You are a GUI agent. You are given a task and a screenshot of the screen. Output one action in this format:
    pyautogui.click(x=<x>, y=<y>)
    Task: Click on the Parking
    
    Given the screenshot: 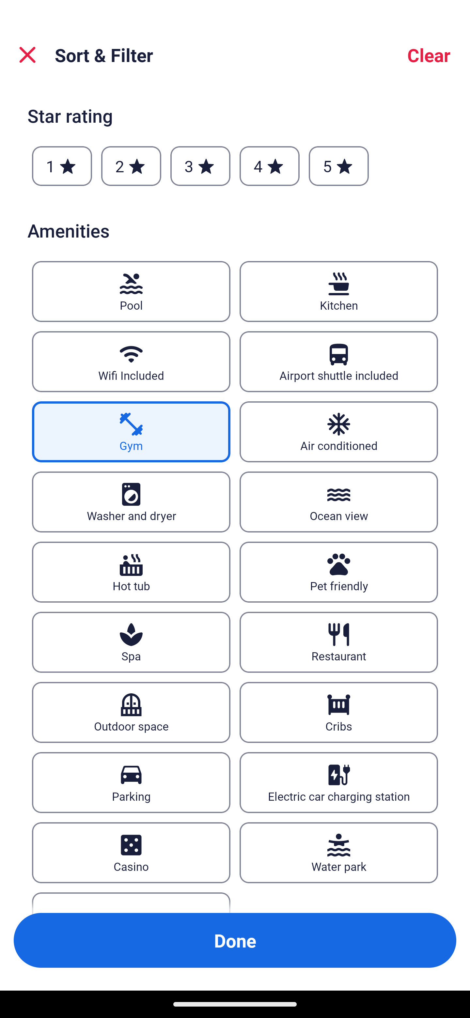 What is the action you would take?
    pyautogui.click(x=131, y=782)
    